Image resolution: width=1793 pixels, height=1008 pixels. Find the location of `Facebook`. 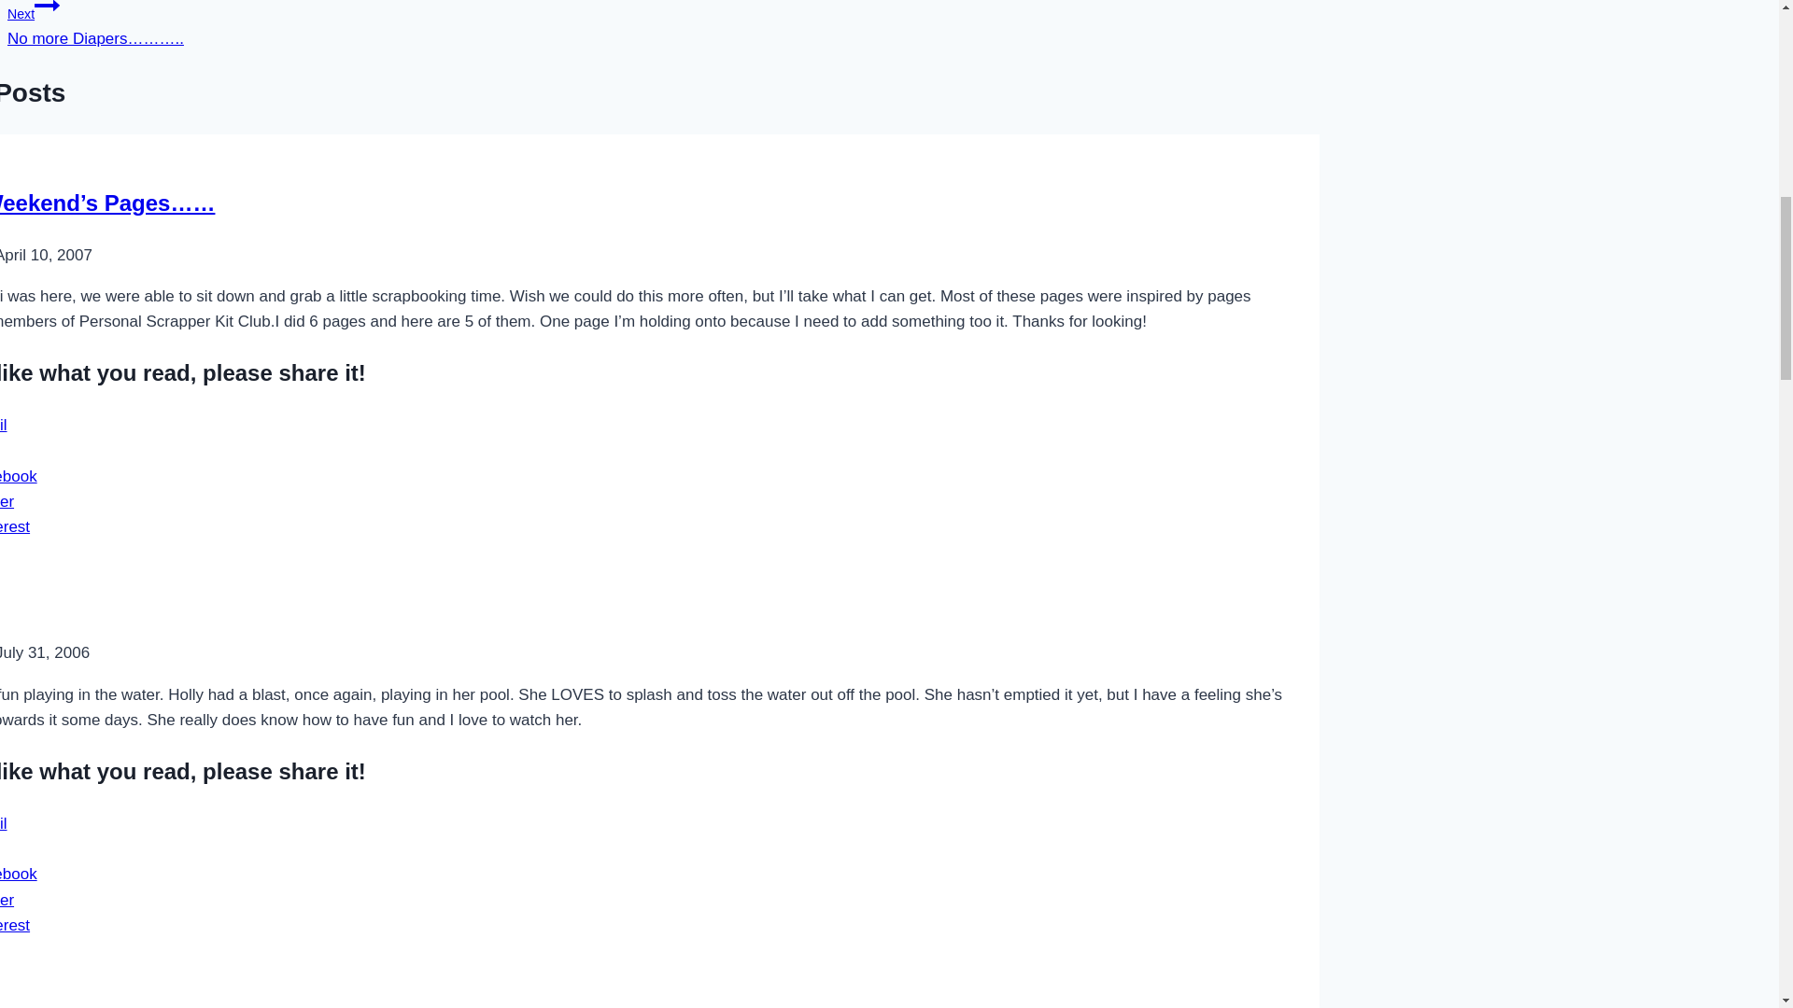

Facebook is located at coordinates (19, 476).